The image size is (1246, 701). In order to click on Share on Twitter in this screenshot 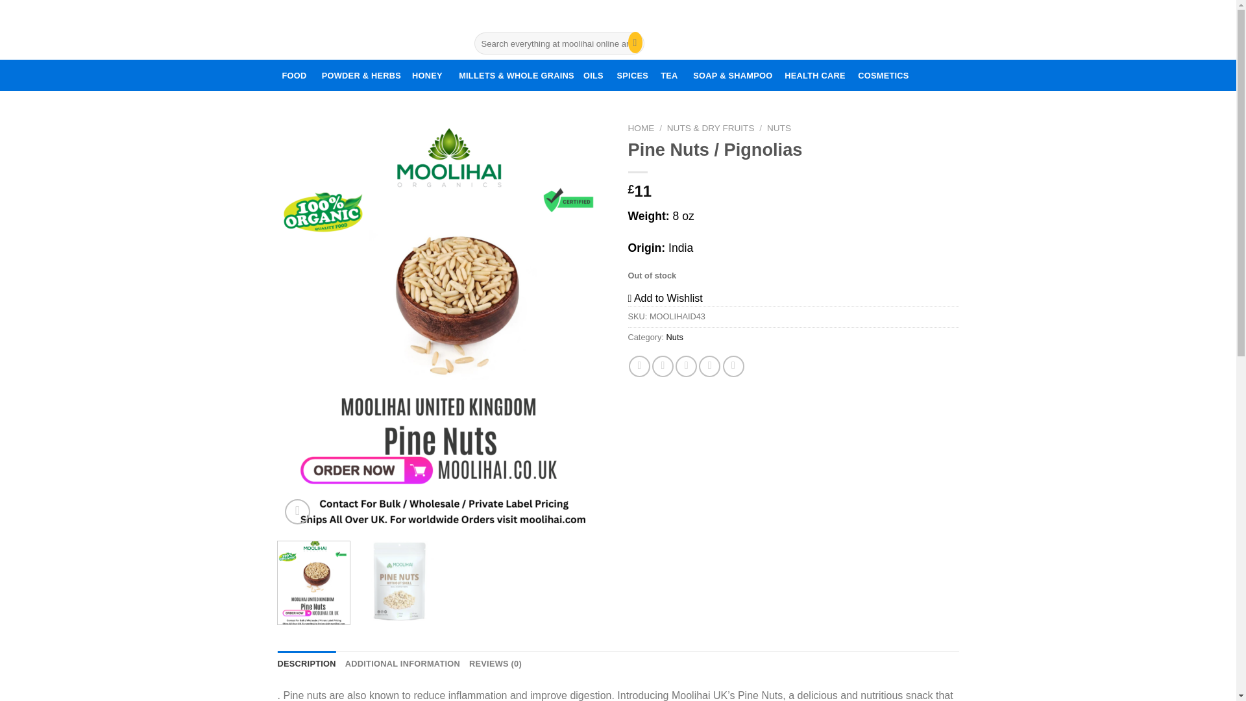, I will do `click(793, 29)`.